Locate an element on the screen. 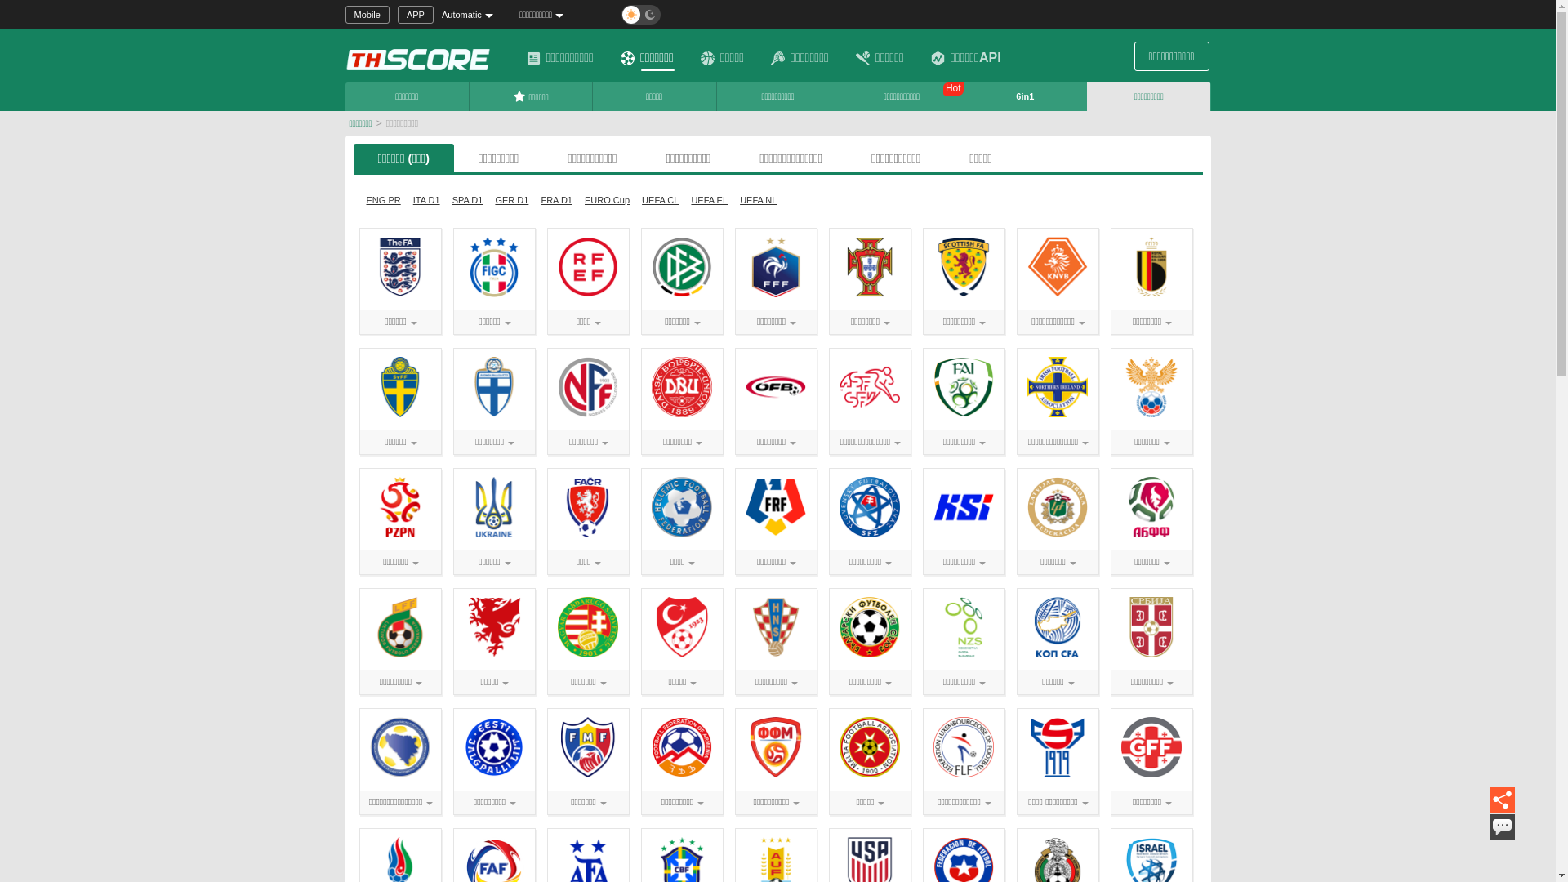  Automatic is located at coordinates (474, 15).